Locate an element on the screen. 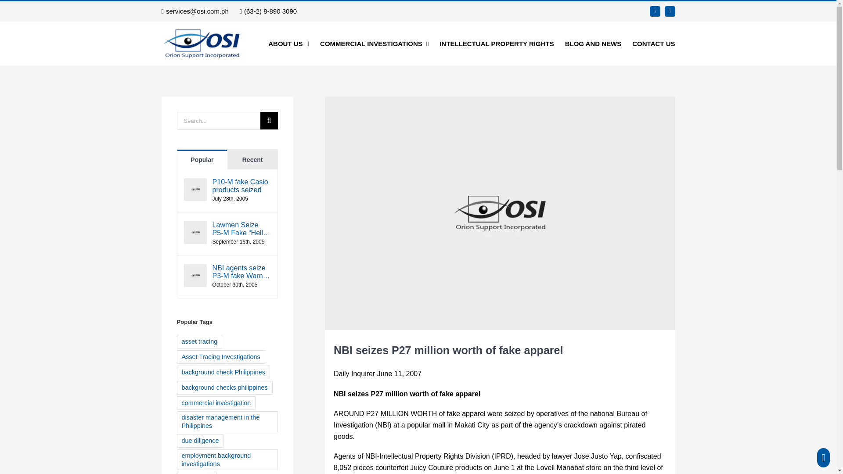  COMMERCIAL INVESTIGATIONS is located at coordinates (374, 43).